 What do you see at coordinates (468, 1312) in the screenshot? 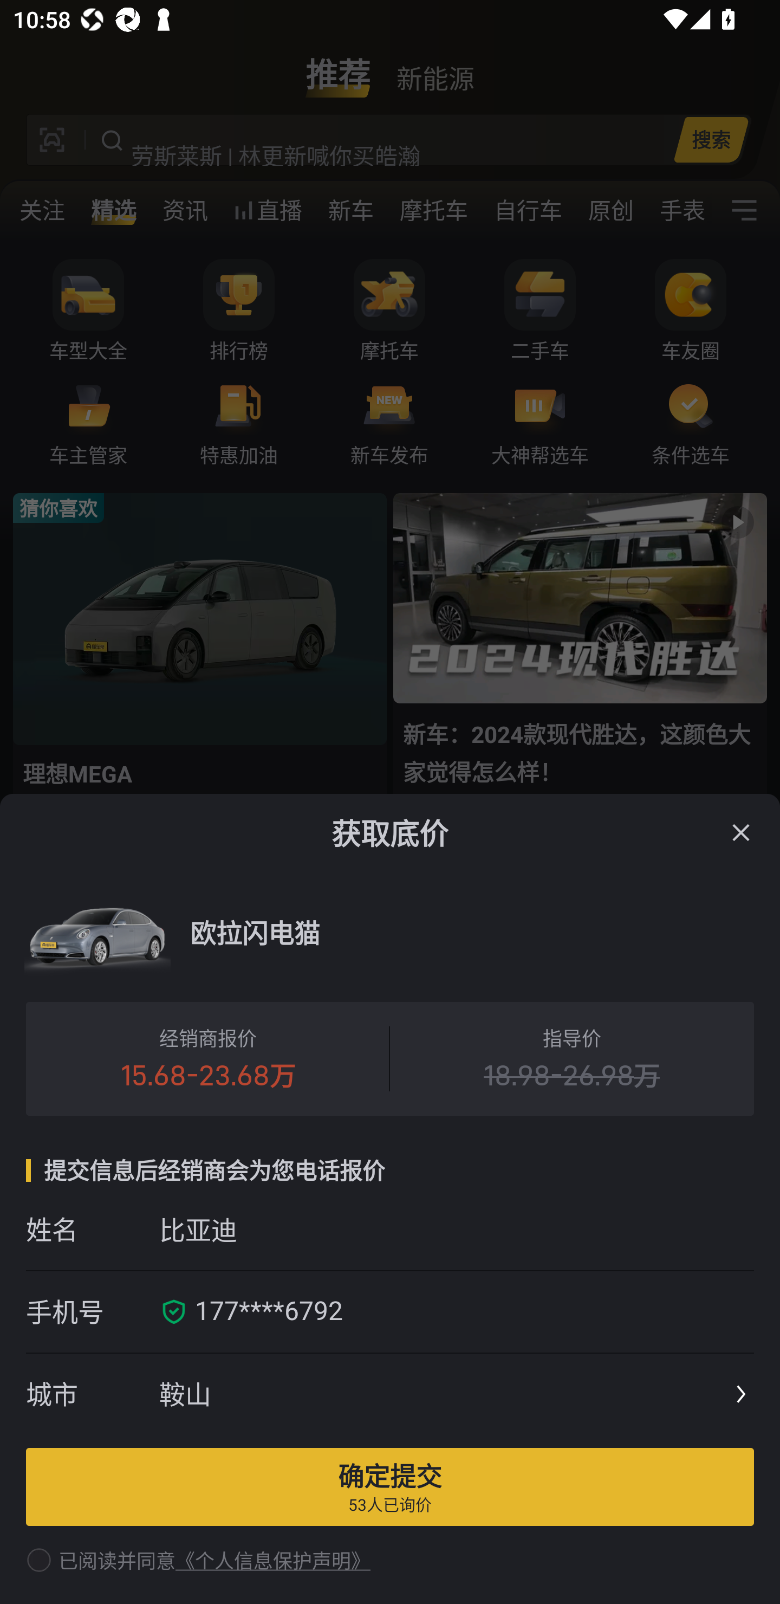
I see `177****6792` at bounding box center [468, 1312].